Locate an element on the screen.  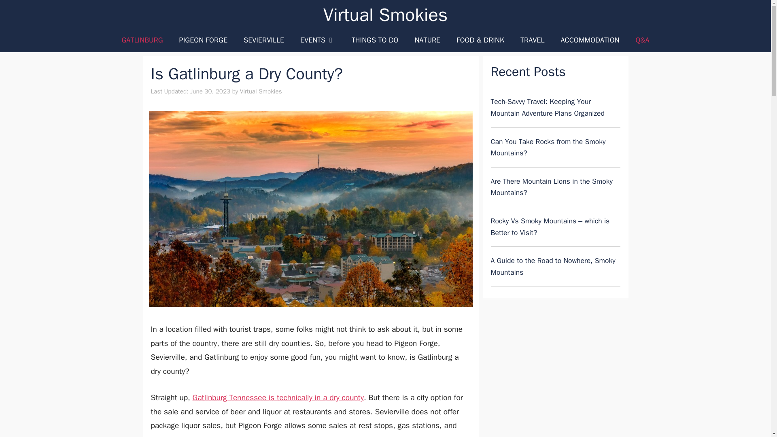
TRAVEL is located at coordinates (532, 40).